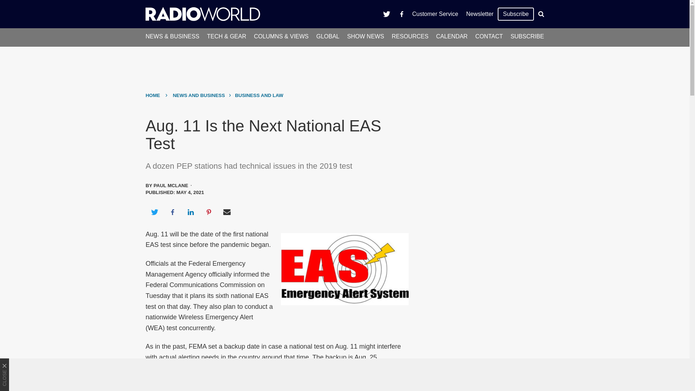  I want to click on Share on Facebook, so click(172, 212).